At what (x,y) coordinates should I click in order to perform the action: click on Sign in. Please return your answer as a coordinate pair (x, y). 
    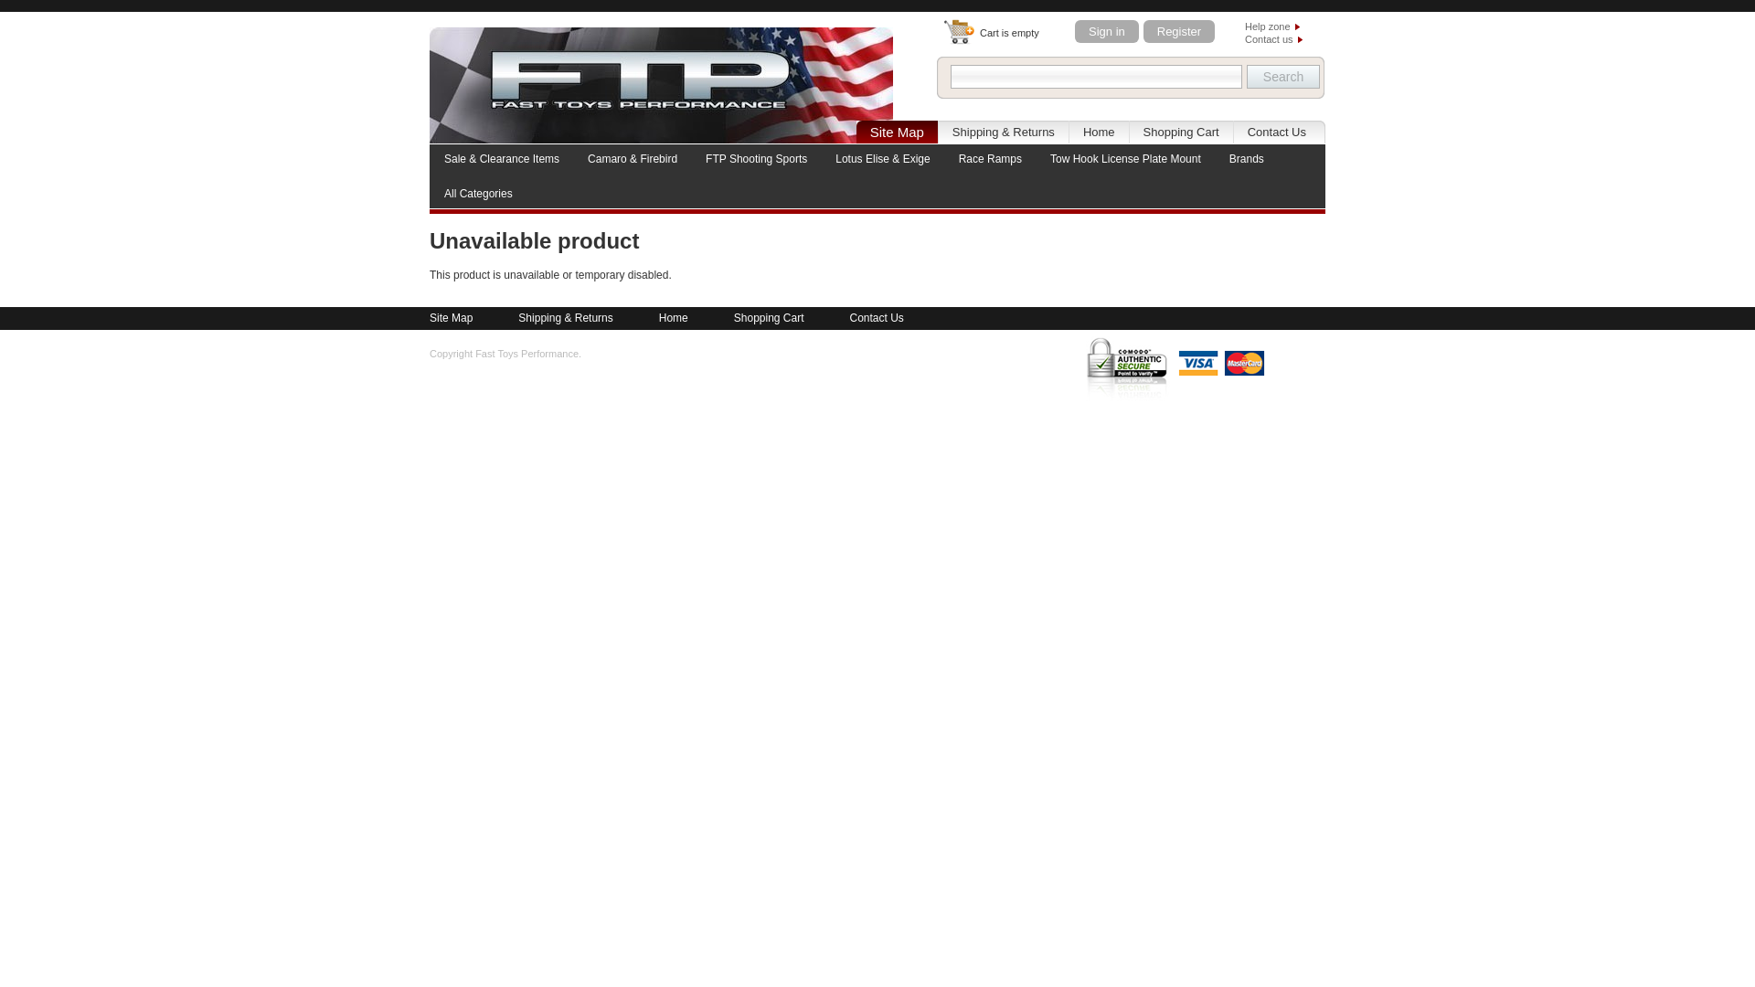
    Looking at the image, I should click on (1106, 31).